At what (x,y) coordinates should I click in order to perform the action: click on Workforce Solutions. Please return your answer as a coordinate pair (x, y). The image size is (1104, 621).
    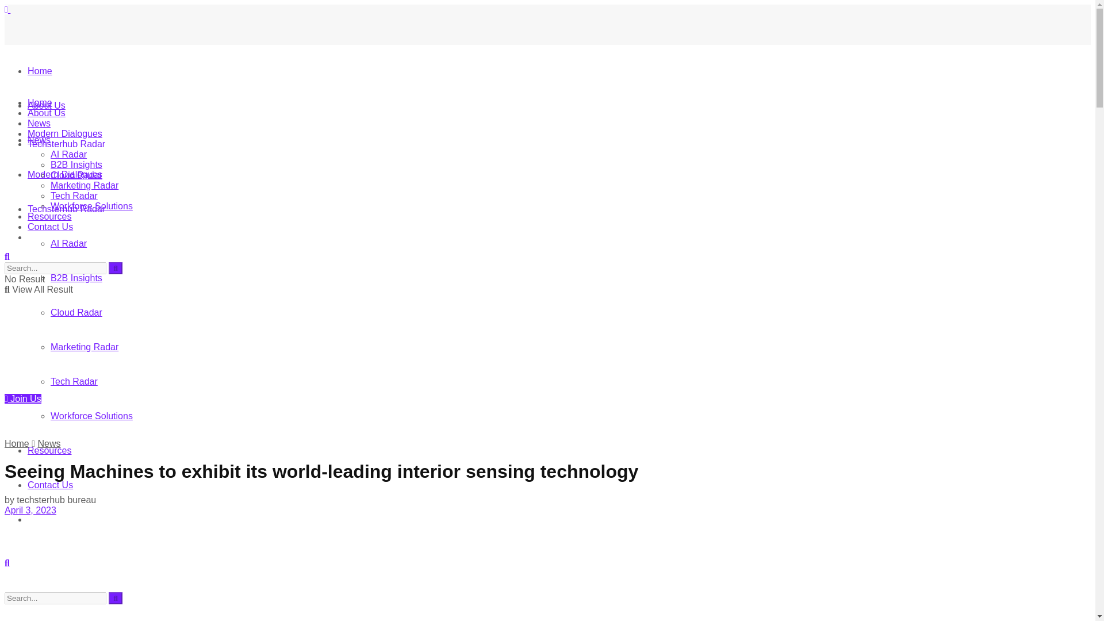
    Looking at the image, I should click on (91, 416).